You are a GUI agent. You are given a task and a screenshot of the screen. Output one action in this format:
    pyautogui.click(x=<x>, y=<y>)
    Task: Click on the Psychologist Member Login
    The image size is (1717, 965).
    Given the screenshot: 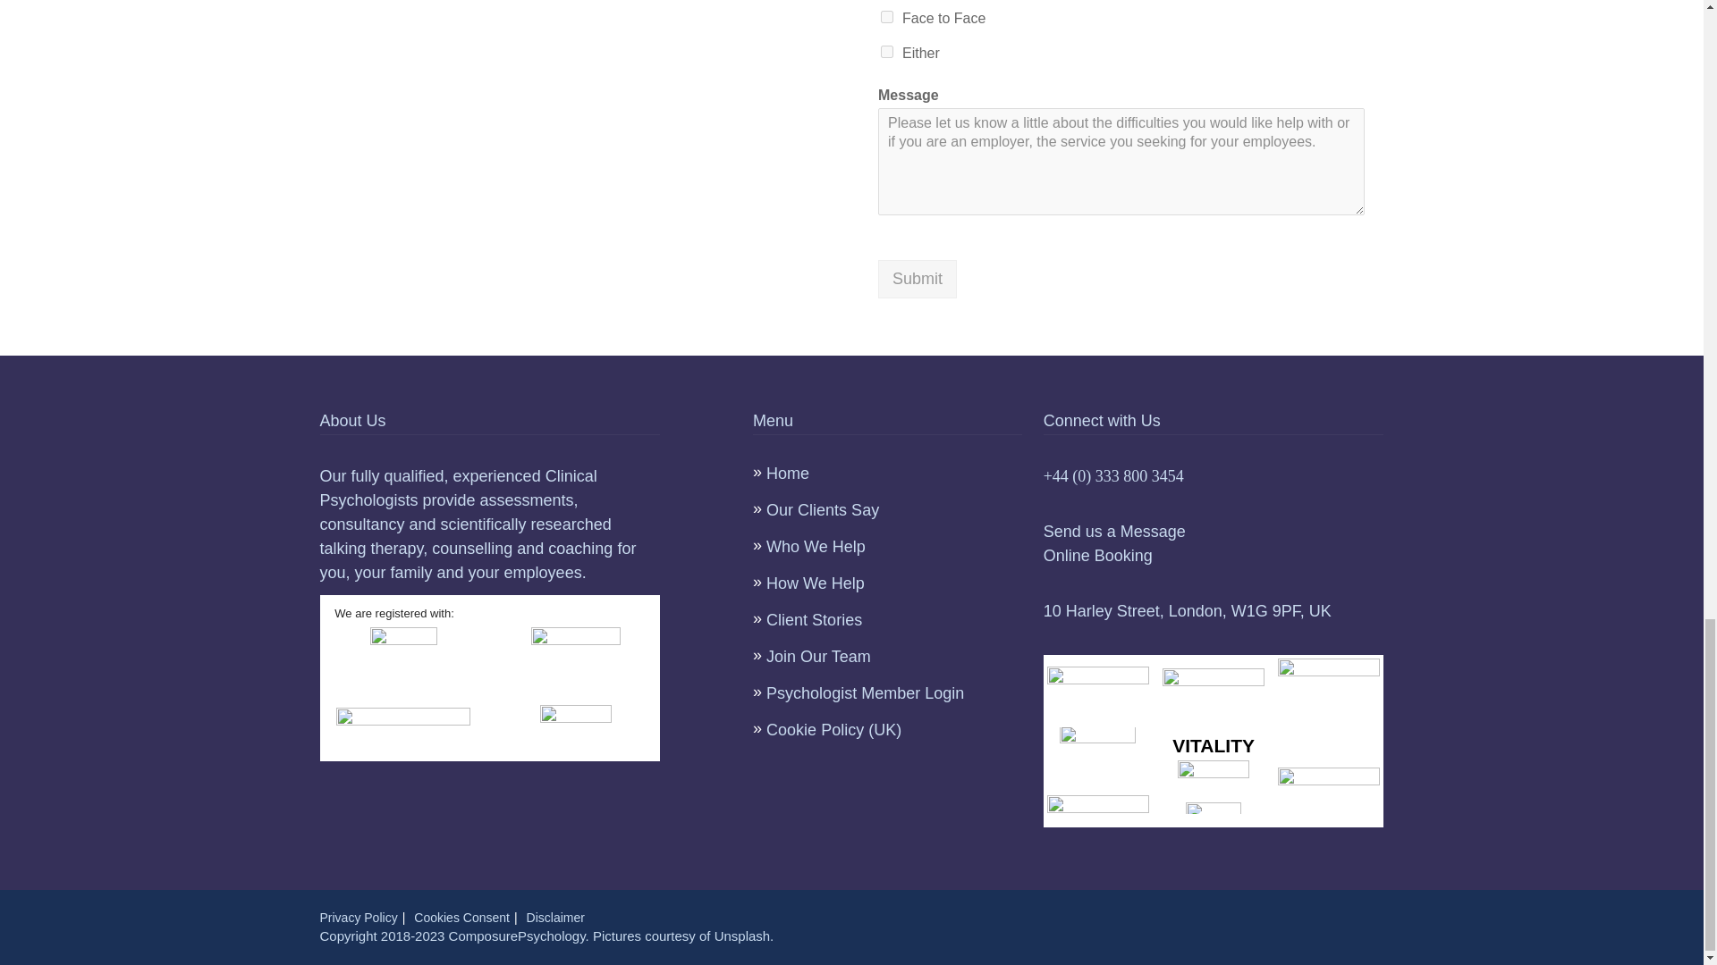 What is the action you would take?
    pyautogui.click(x=864, y=693)
    